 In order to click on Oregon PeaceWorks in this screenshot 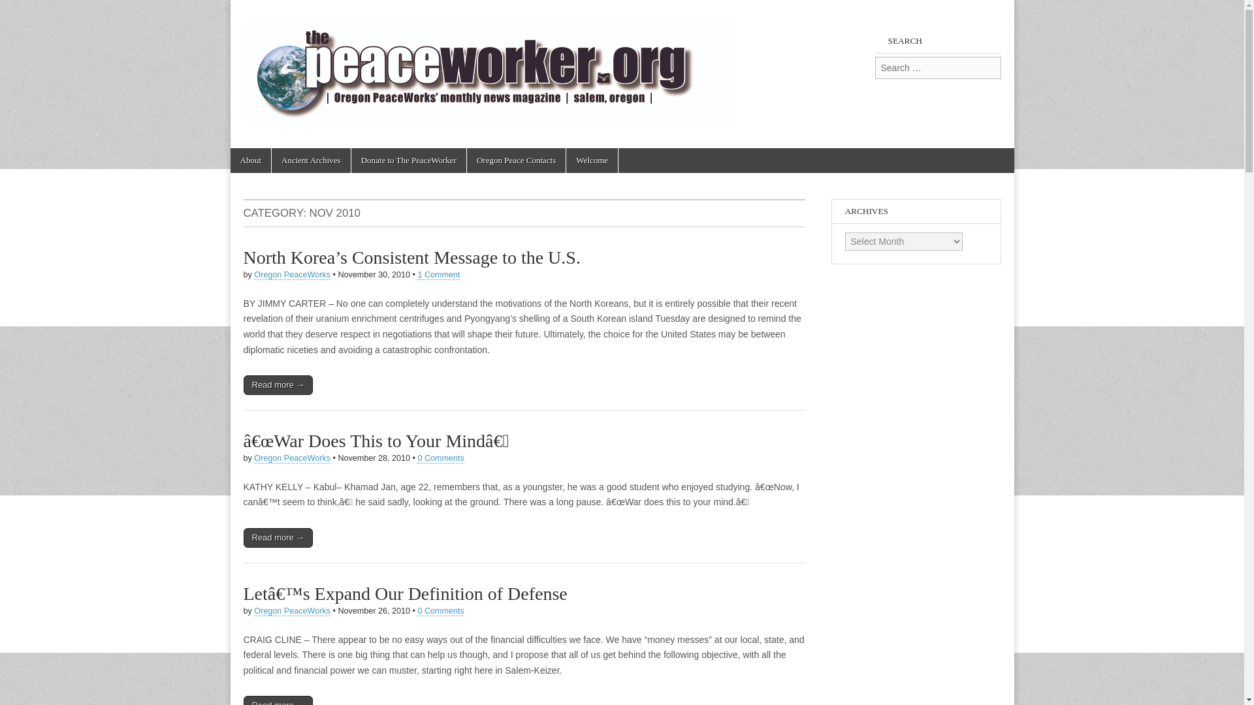, I will do `click(293, 458)`.